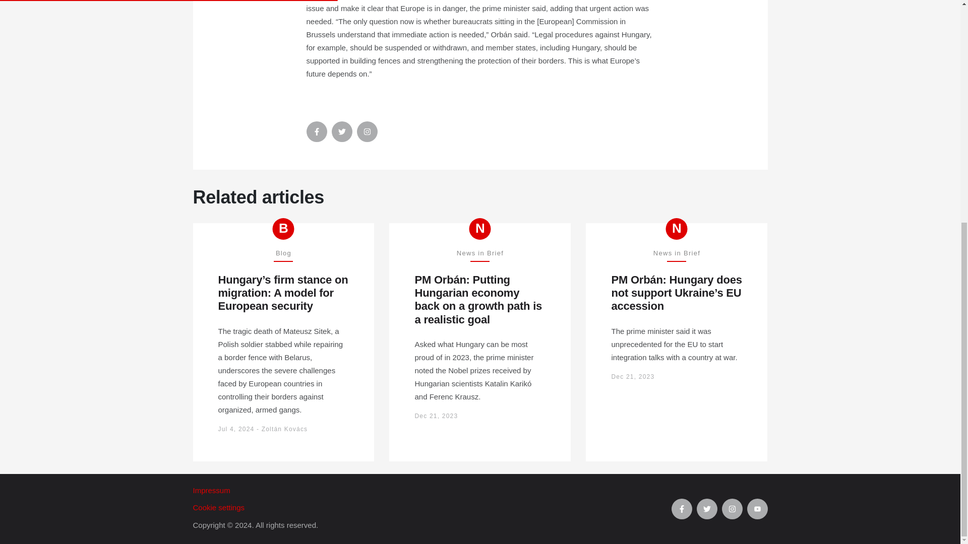 The height and width of the screenshot is (544, 968). Describe the element at coordinates (283, 229) in the screenshot. I see `Blog` at that location.